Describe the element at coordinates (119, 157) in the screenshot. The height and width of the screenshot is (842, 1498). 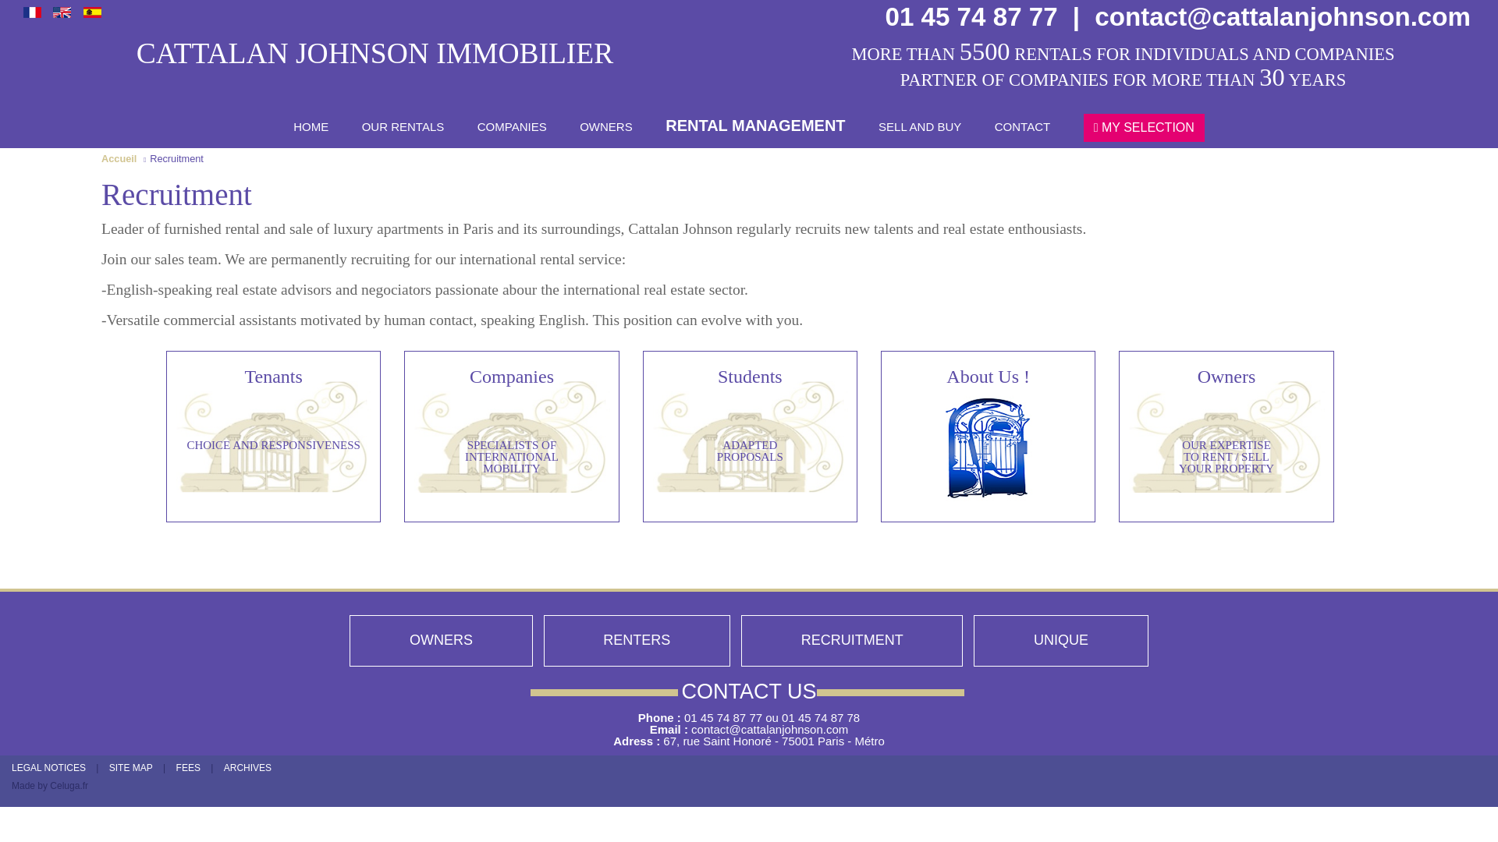
I see `Accueil` at that location.